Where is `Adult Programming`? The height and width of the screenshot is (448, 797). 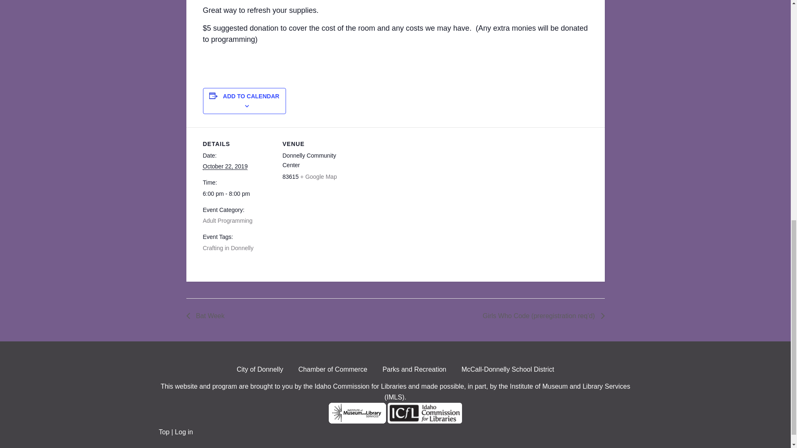 Adult Programming is located at coordinates (227, 221).